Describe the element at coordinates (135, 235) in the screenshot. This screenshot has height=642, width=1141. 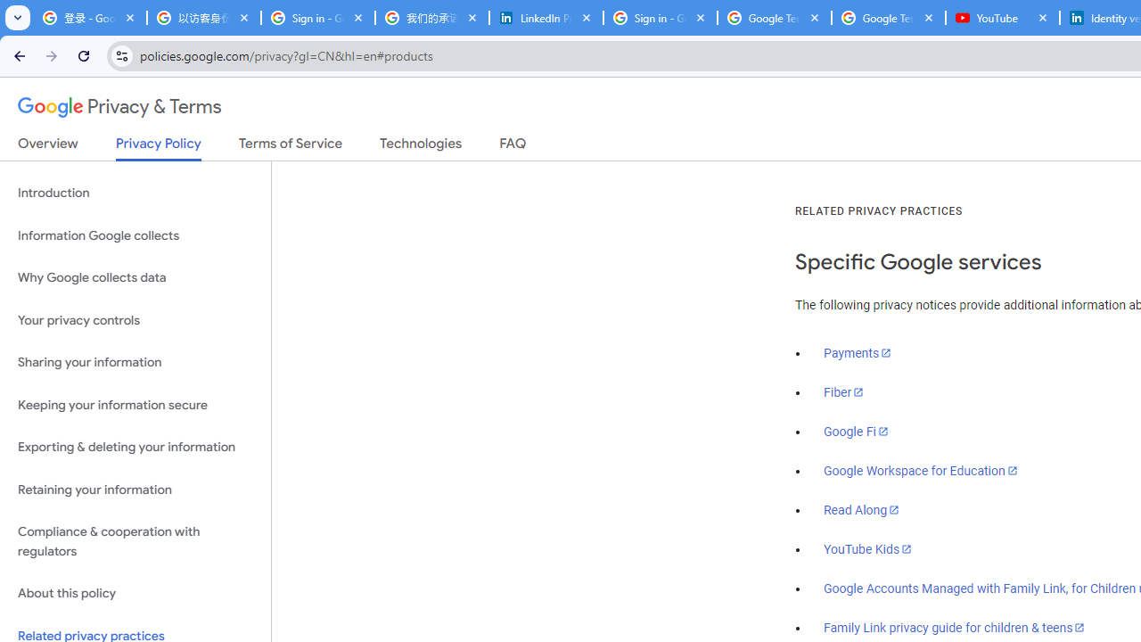
I see `Information Google collects` at that location.